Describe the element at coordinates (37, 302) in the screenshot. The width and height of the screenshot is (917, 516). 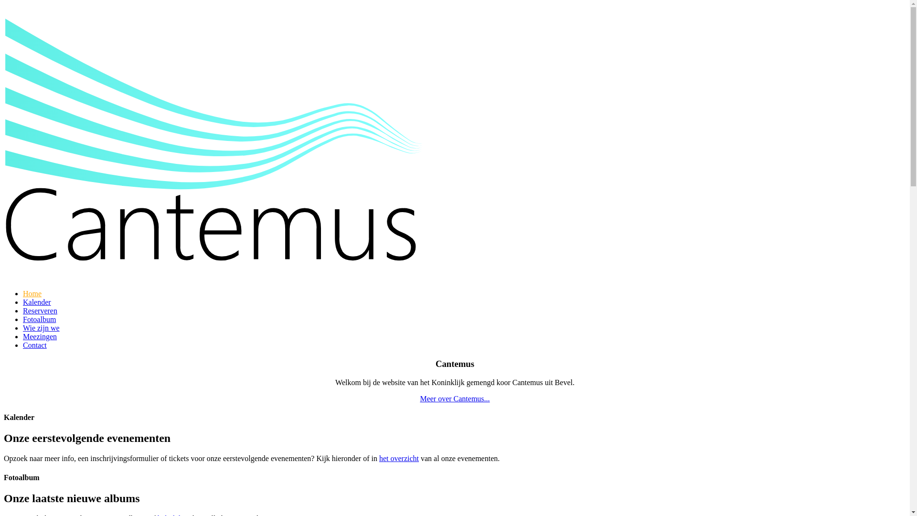
I see `Kalender` at that location.